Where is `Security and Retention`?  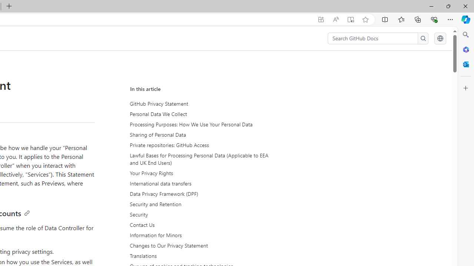
Security and Retention is located at coordinates (198, 204).